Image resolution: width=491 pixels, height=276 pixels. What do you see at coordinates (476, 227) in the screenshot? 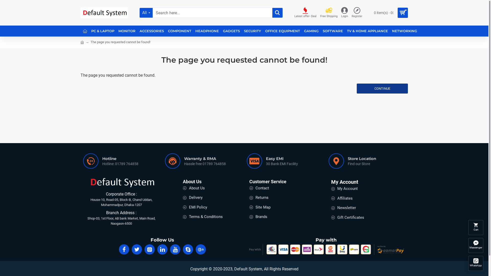
I see `Cart` at bounding box center [476, 227].